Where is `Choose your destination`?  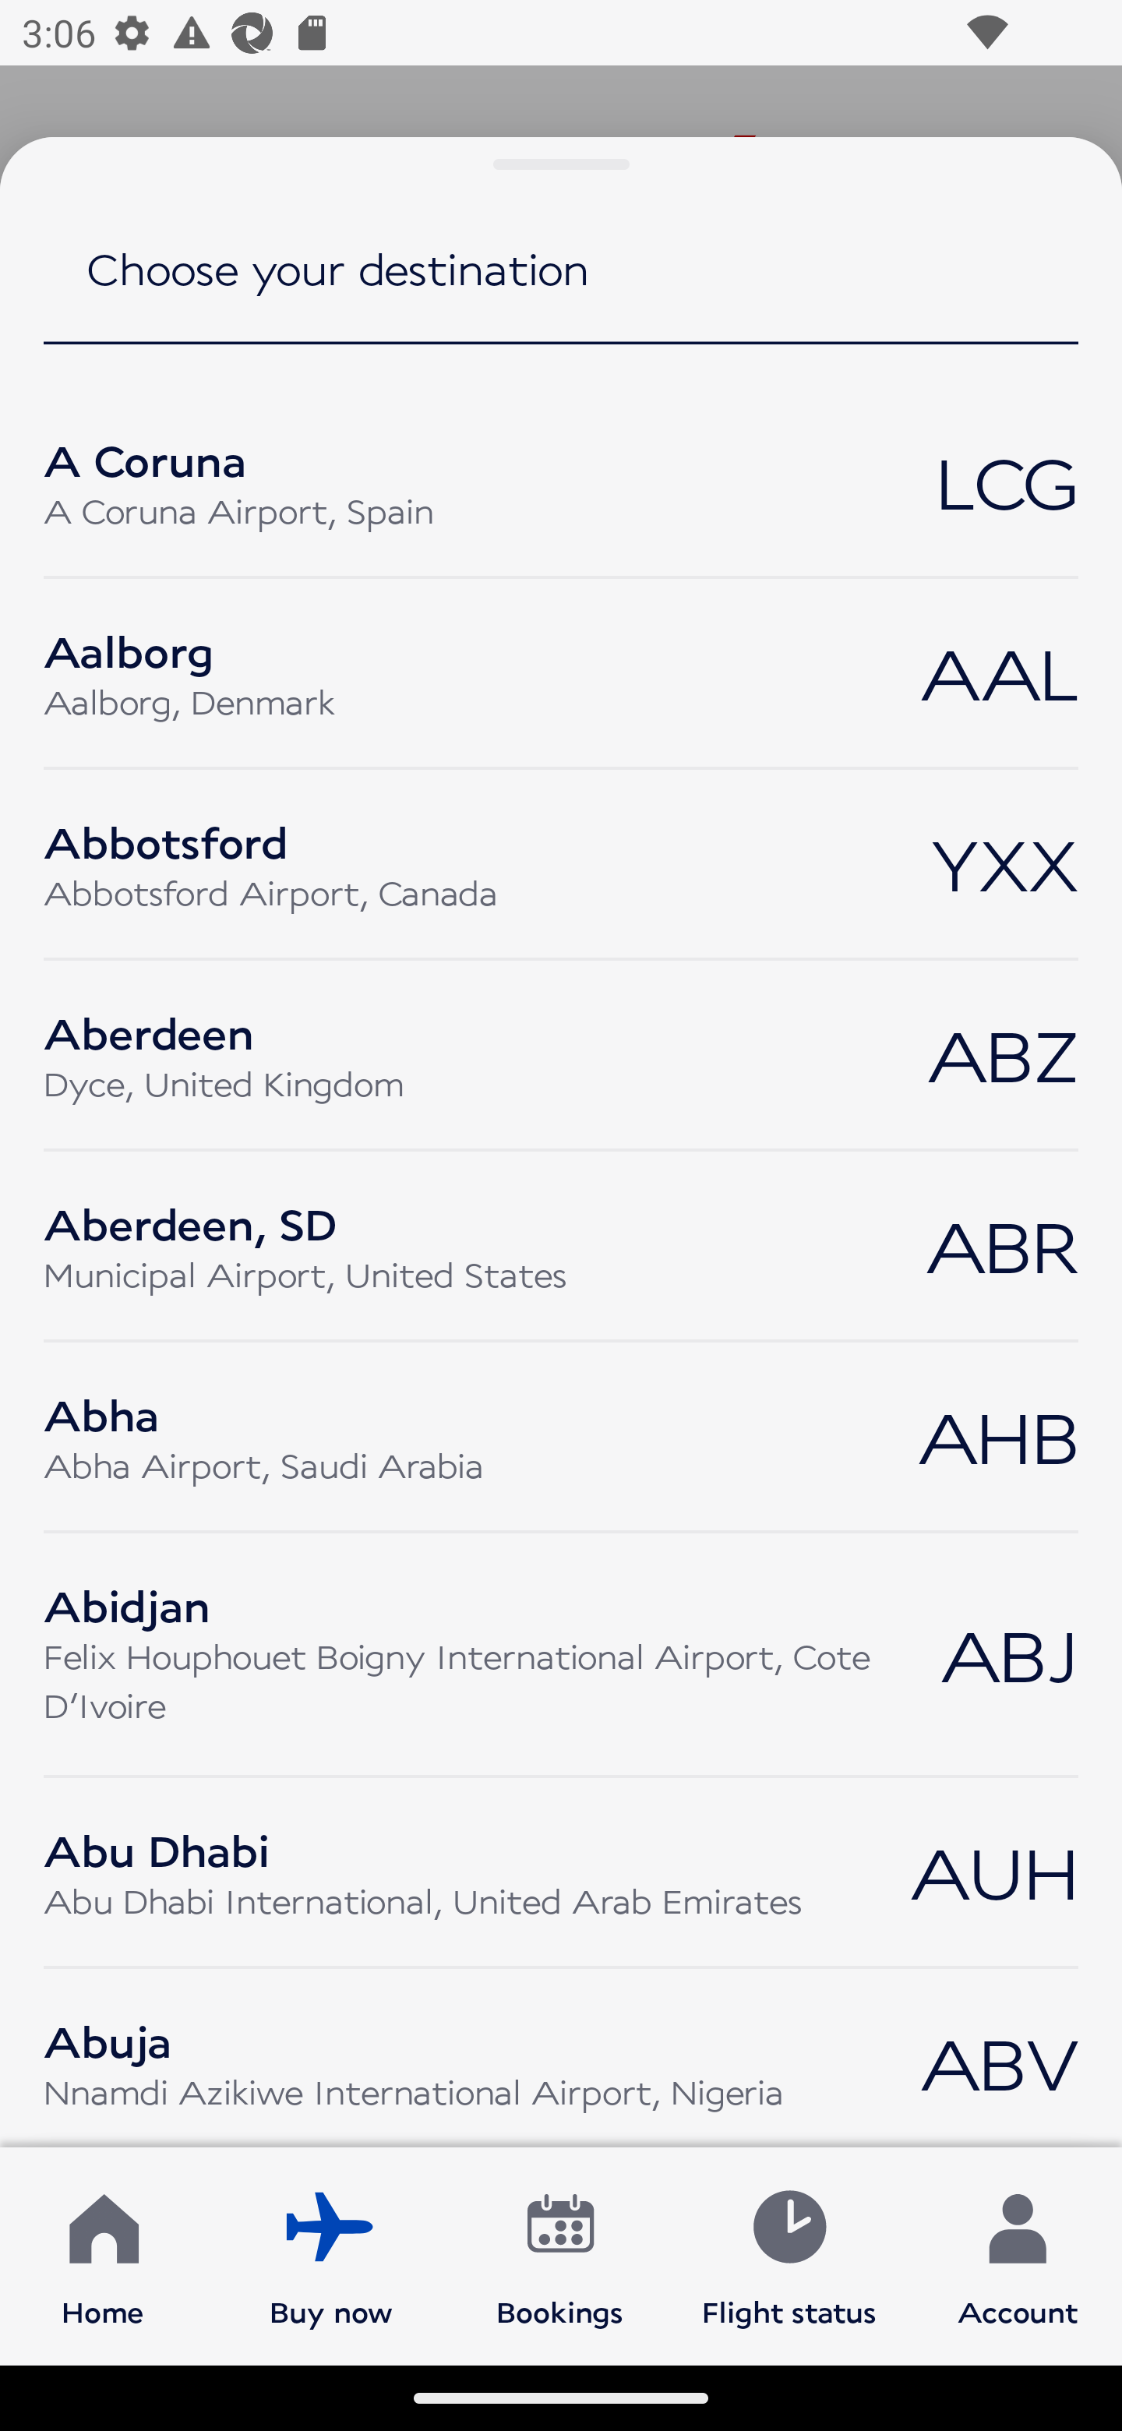 Choose your destination is located at coordinates (561, 290).